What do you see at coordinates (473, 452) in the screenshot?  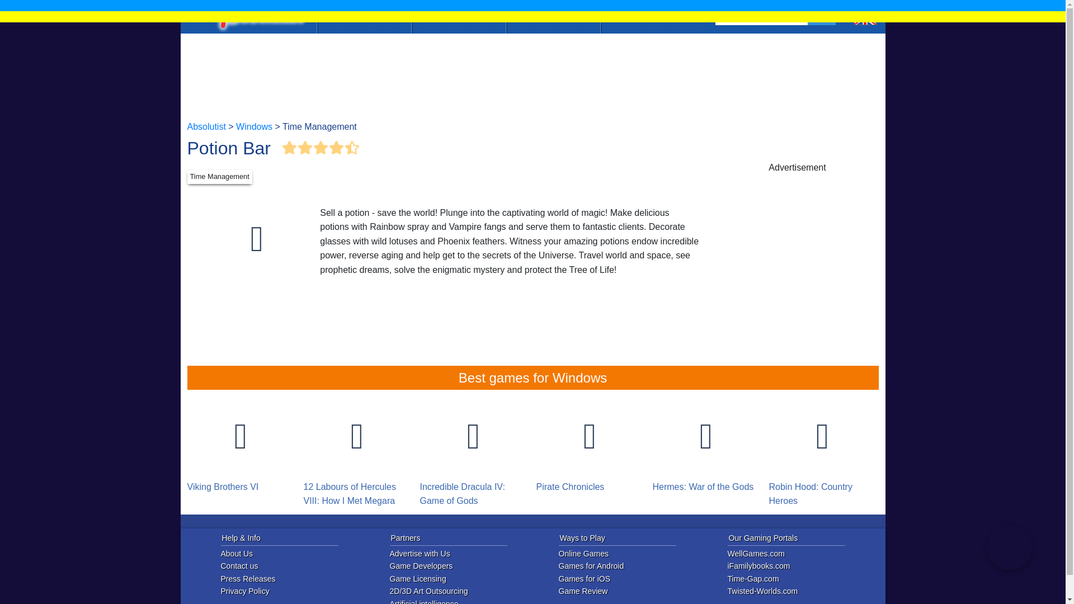 I see `Incredible Dracula IV: Game of Gods` at bounding box center [473, 452].